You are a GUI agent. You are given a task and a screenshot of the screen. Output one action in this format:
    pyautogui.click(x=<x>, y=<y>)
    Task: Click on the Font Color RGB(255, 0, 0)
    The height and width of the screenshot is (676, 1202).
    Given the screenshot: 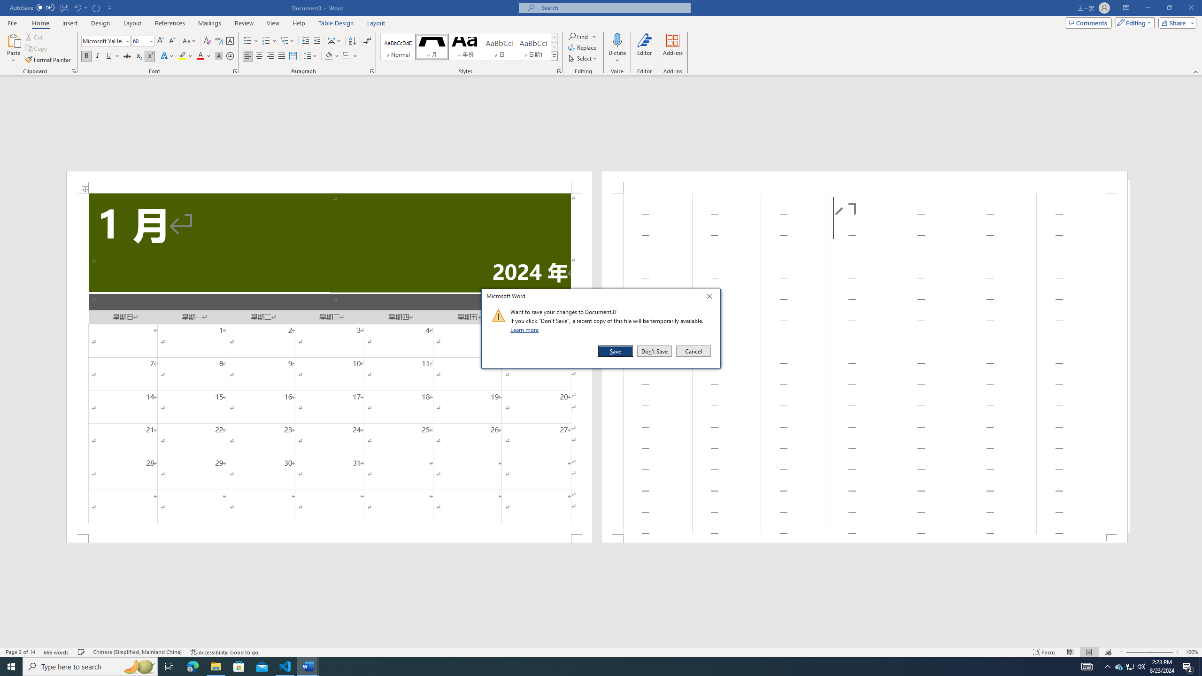 What is the action you would take?
    pyautogui.click(x=200, y=56)
    